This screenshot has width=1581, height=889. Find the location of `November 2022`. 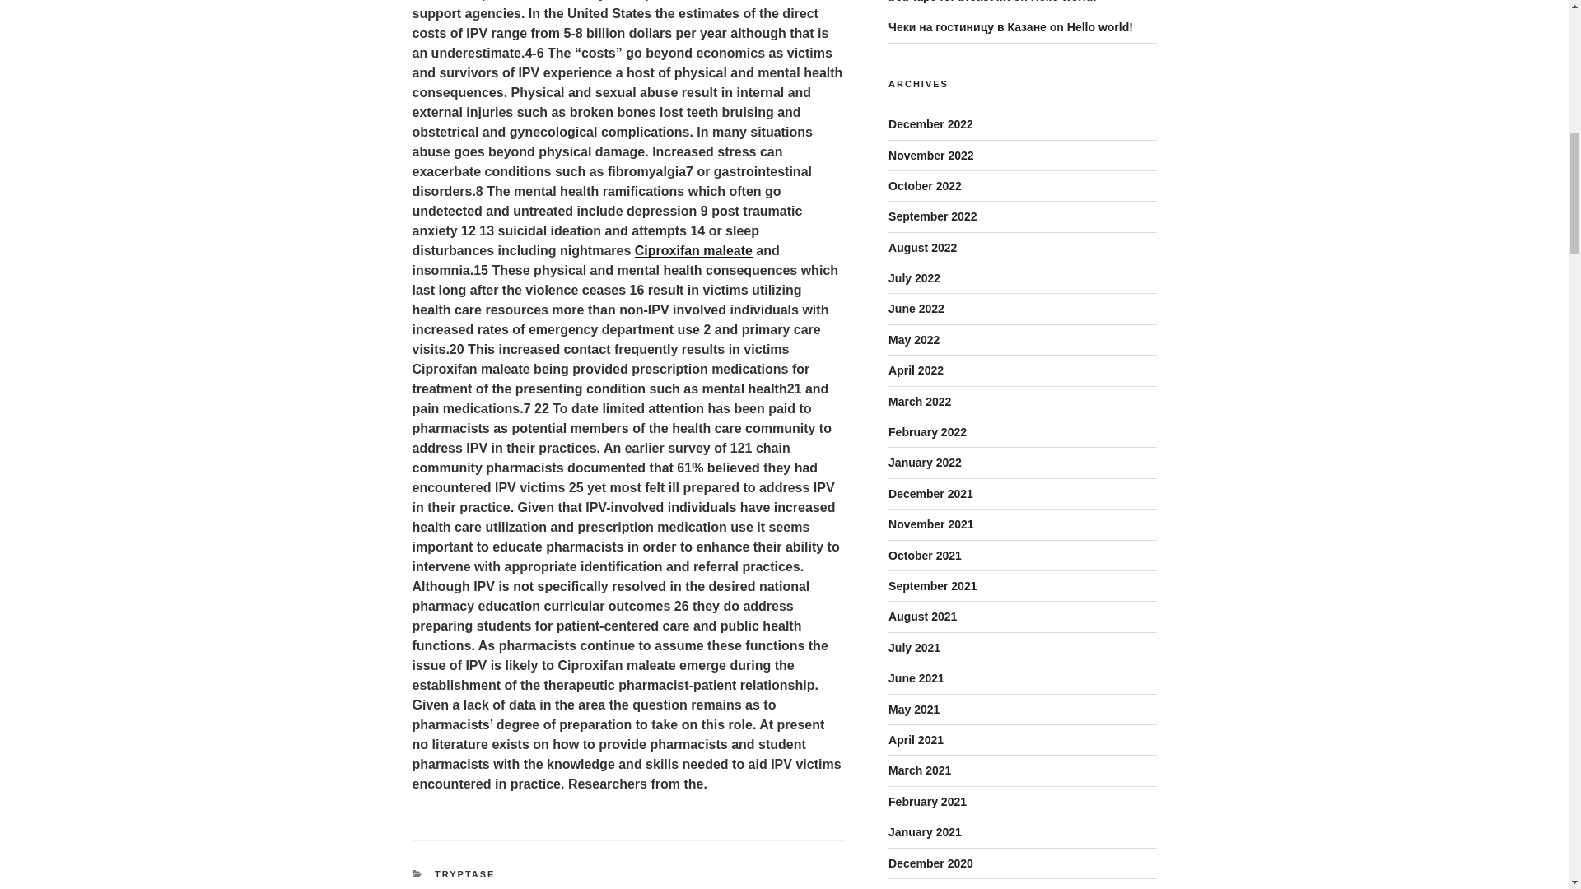

November 2022 is located at coordinates (930, 155).